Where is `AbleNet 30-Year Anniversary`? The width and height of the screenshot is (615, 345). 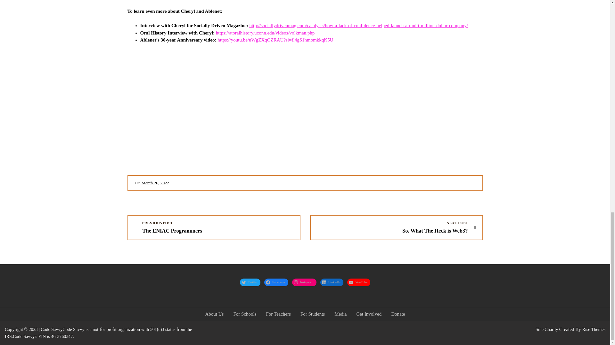
AbleNet 30-Year Anniversary is located at coordinates (230, 108).